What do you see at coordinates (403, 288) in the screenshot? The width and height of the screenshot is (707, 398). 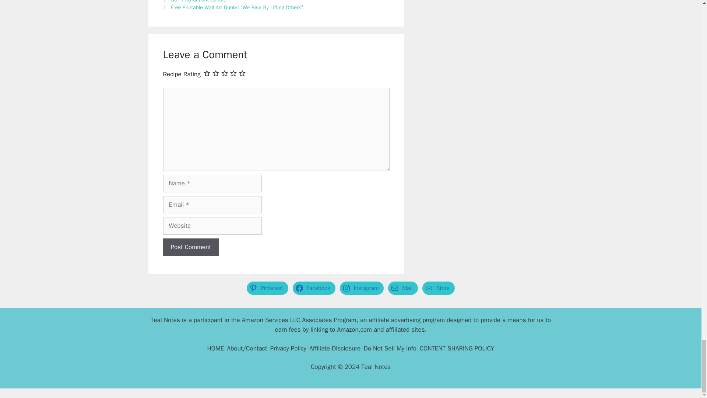 I see `Mail` at bounding box center [403, 288].